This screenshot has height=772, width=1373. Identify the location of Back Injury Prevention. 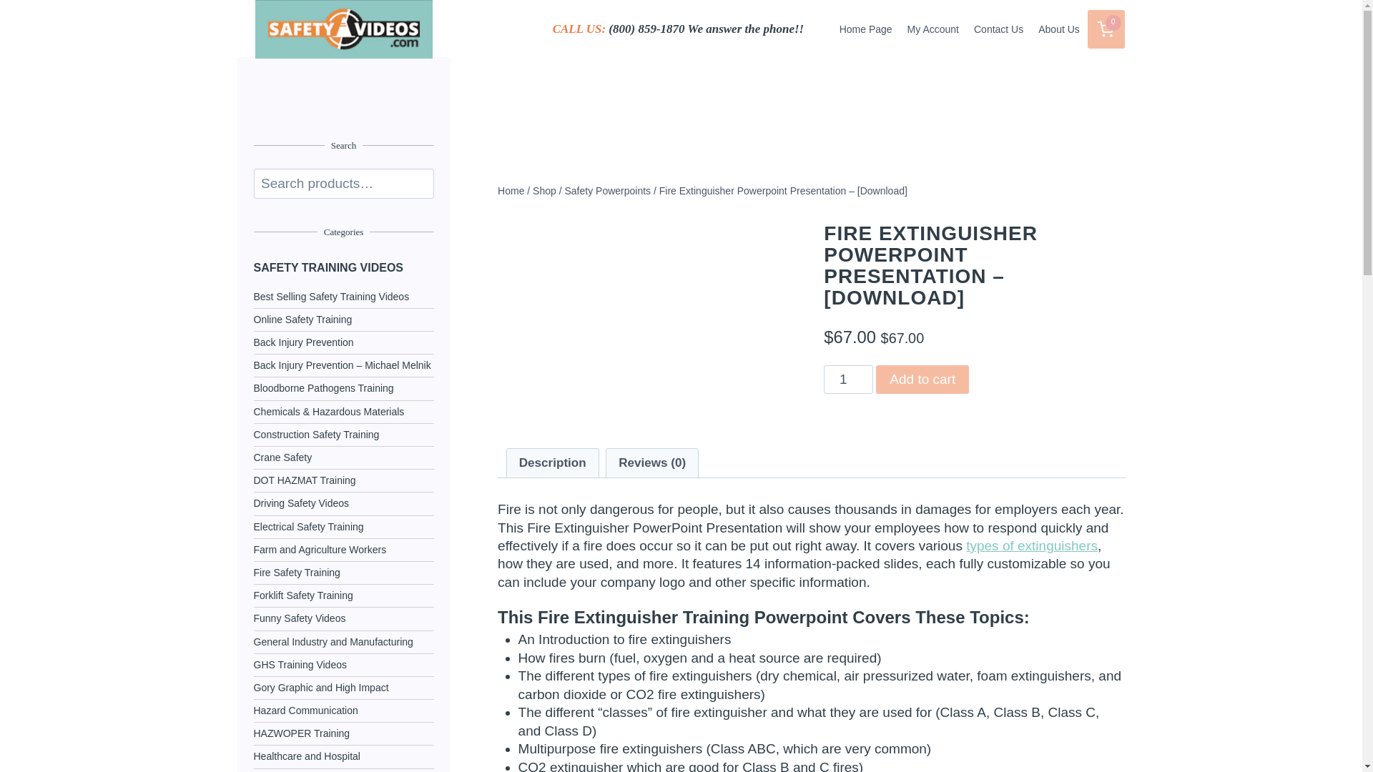
(343, 342).